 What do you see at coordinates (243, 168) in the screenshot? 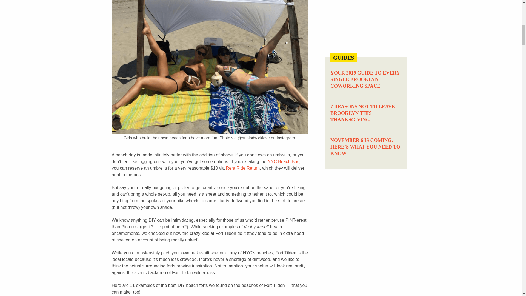
I see `Rent Ride Return` at bounding box center [243, 168].